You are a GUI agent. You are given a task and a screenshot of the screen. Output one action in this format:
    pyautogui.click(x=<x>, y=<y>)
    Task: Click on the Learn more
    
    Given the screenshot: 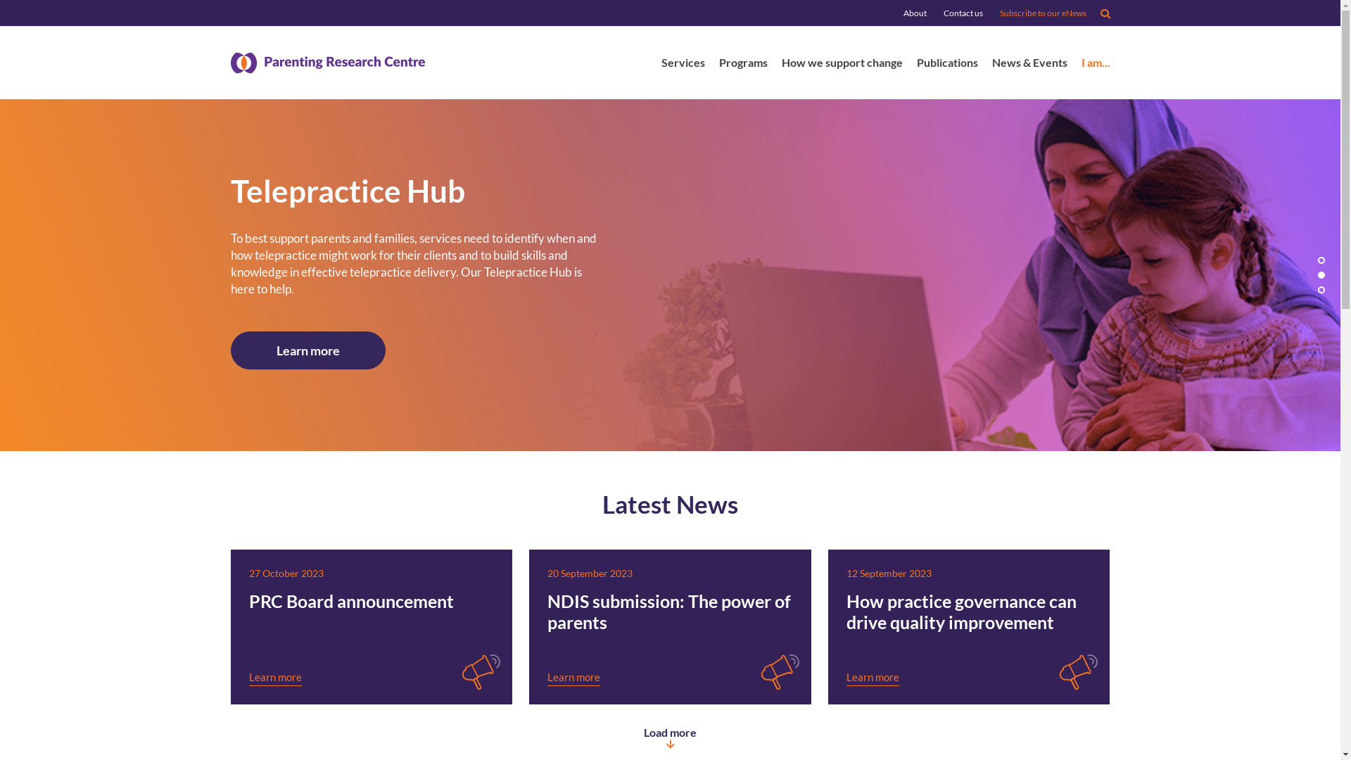 What is the action you would take?
    pyautogui.click(x=574, y=678)
    